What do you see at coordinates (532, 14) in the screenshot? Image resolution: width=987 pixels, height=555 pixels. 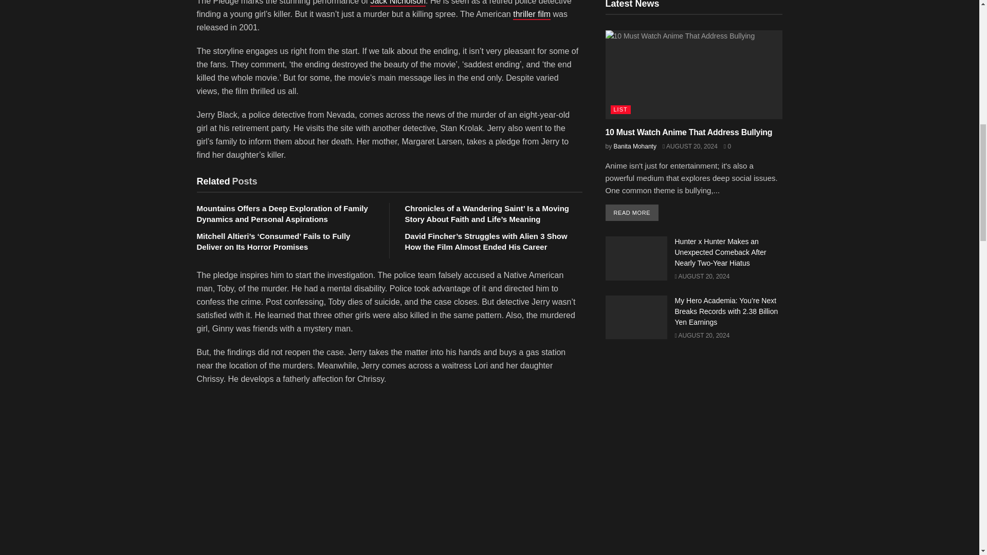 I see `thriller film` at bounding box center [532, 14].